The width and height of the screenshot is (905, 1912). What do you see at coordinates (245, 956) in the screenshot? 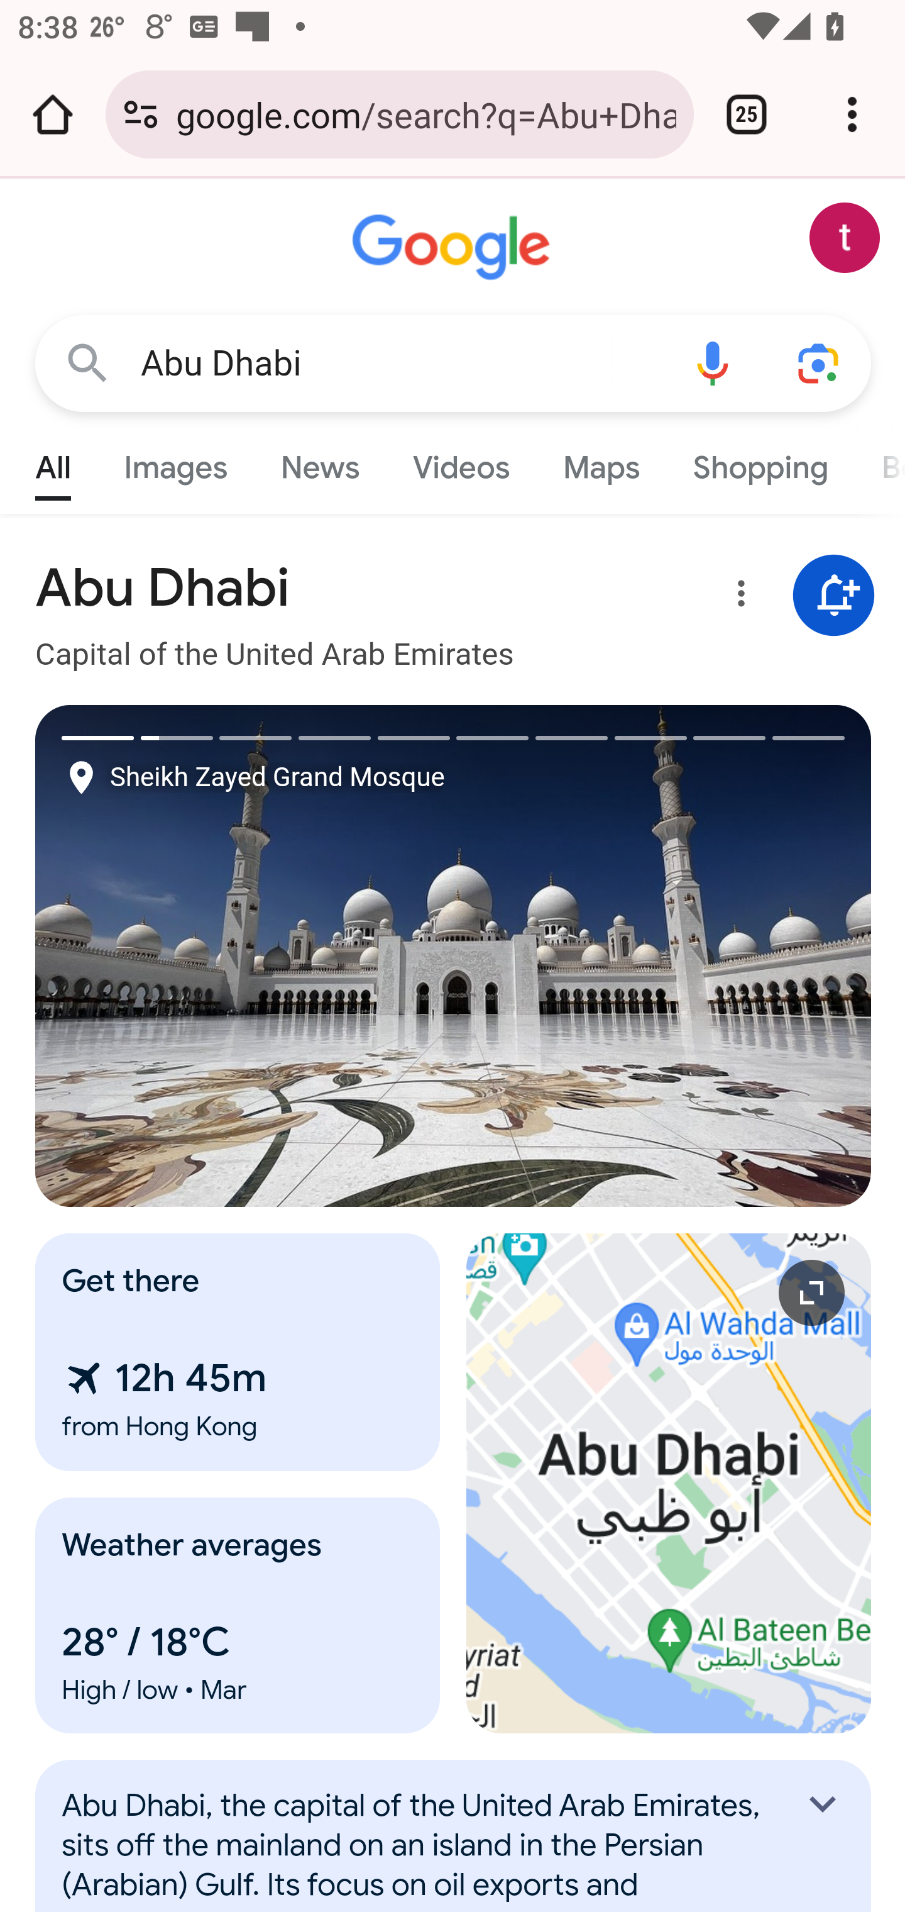
I see `Previous image` at bounding box center [245, 956].